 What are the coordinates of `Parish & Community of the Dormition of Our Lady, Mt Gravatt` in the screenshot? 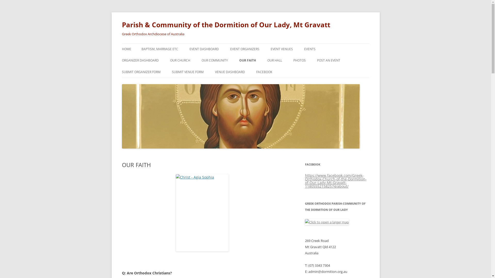 It's located at (226, 25).